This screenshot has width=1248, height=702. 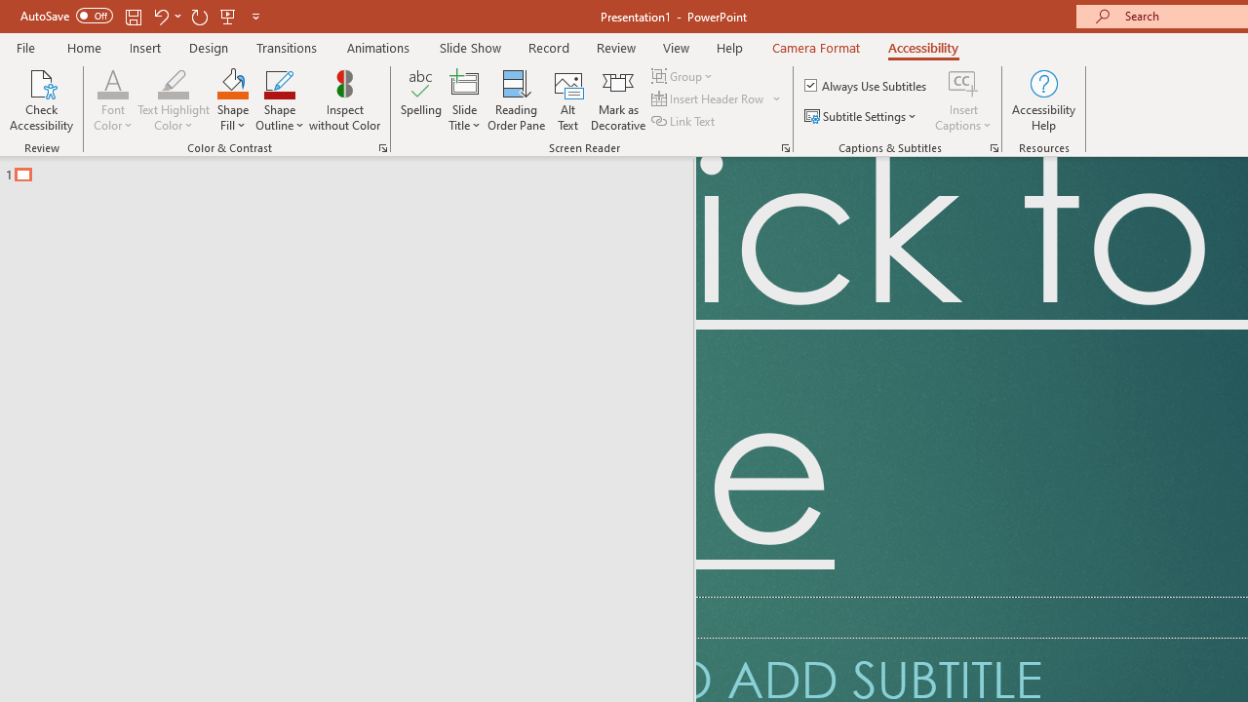 I want to click on Group, so click(x=684, y=76).